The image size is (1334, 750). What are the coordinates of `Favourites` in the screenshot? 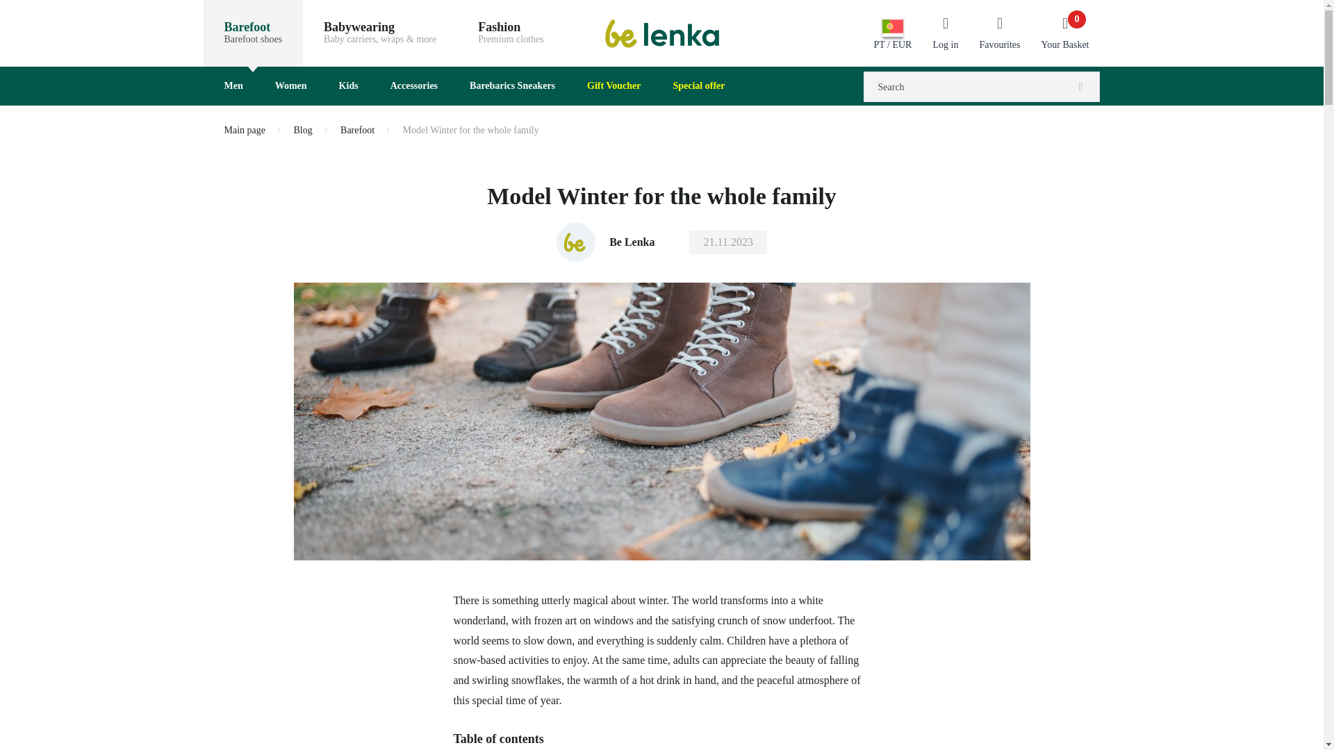 It's located at (511, 33).